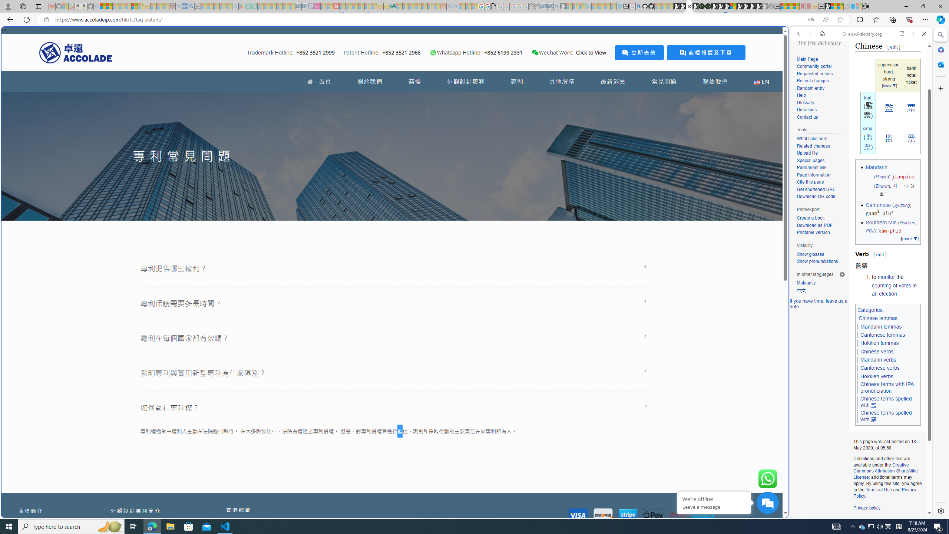  Describe the element at coordinates (821, 182) in the screenshot. I see `Cite this page` at that location.